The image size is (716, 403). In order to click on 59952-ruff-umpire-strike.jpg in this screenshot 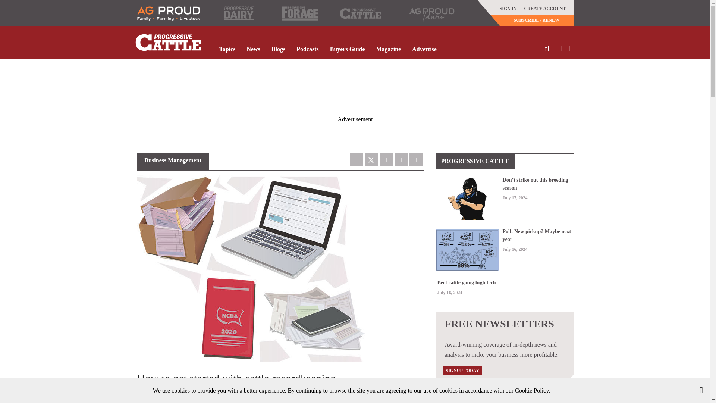, I will do `click(467, 199)`.